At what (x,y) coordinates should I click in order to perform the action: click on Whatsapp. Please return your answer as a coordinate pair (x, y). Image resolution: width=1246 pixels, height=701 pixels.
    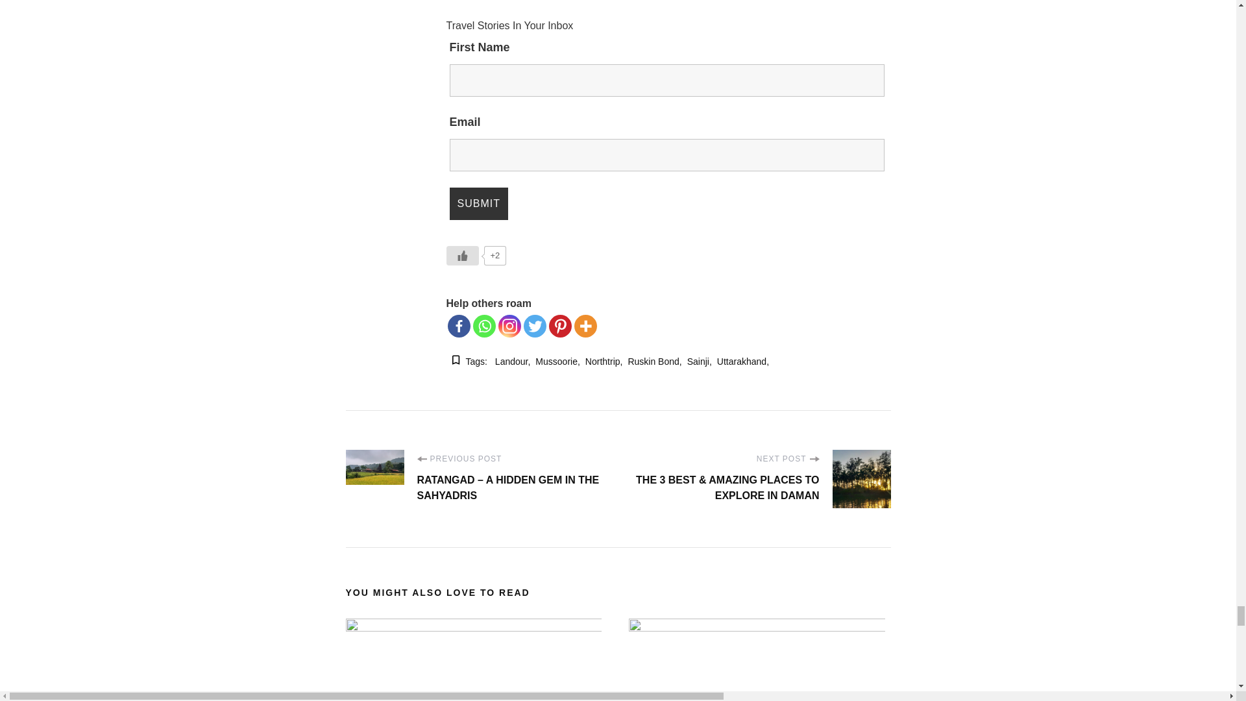
    Looking at the image, I should click on (484, 326).